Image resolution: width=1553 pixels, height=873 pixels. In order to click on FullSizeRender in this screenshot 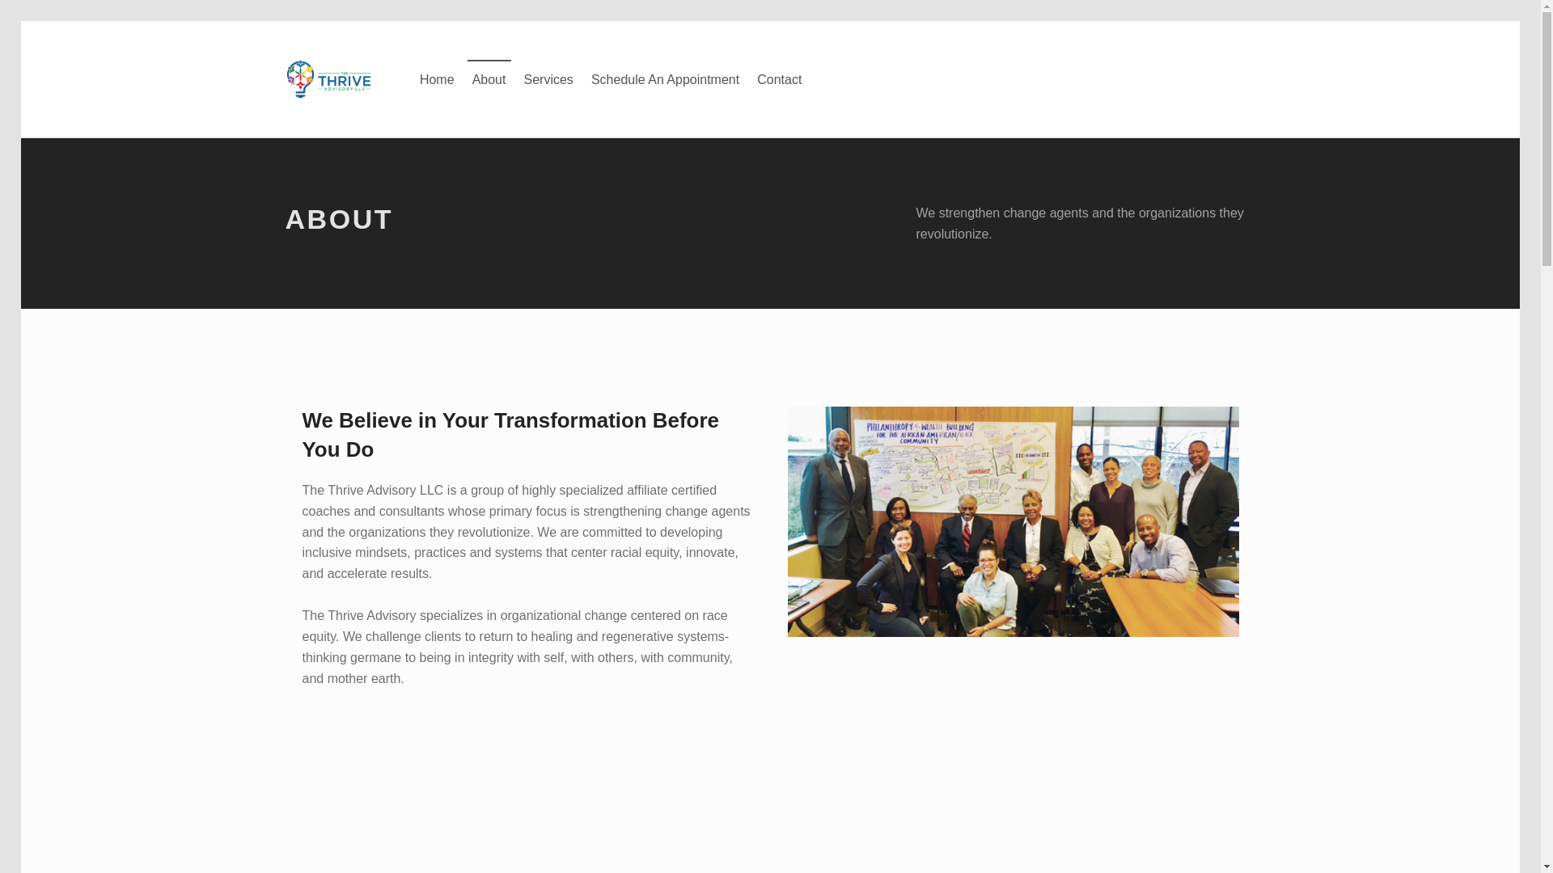, I will do `click(891, 799)`.